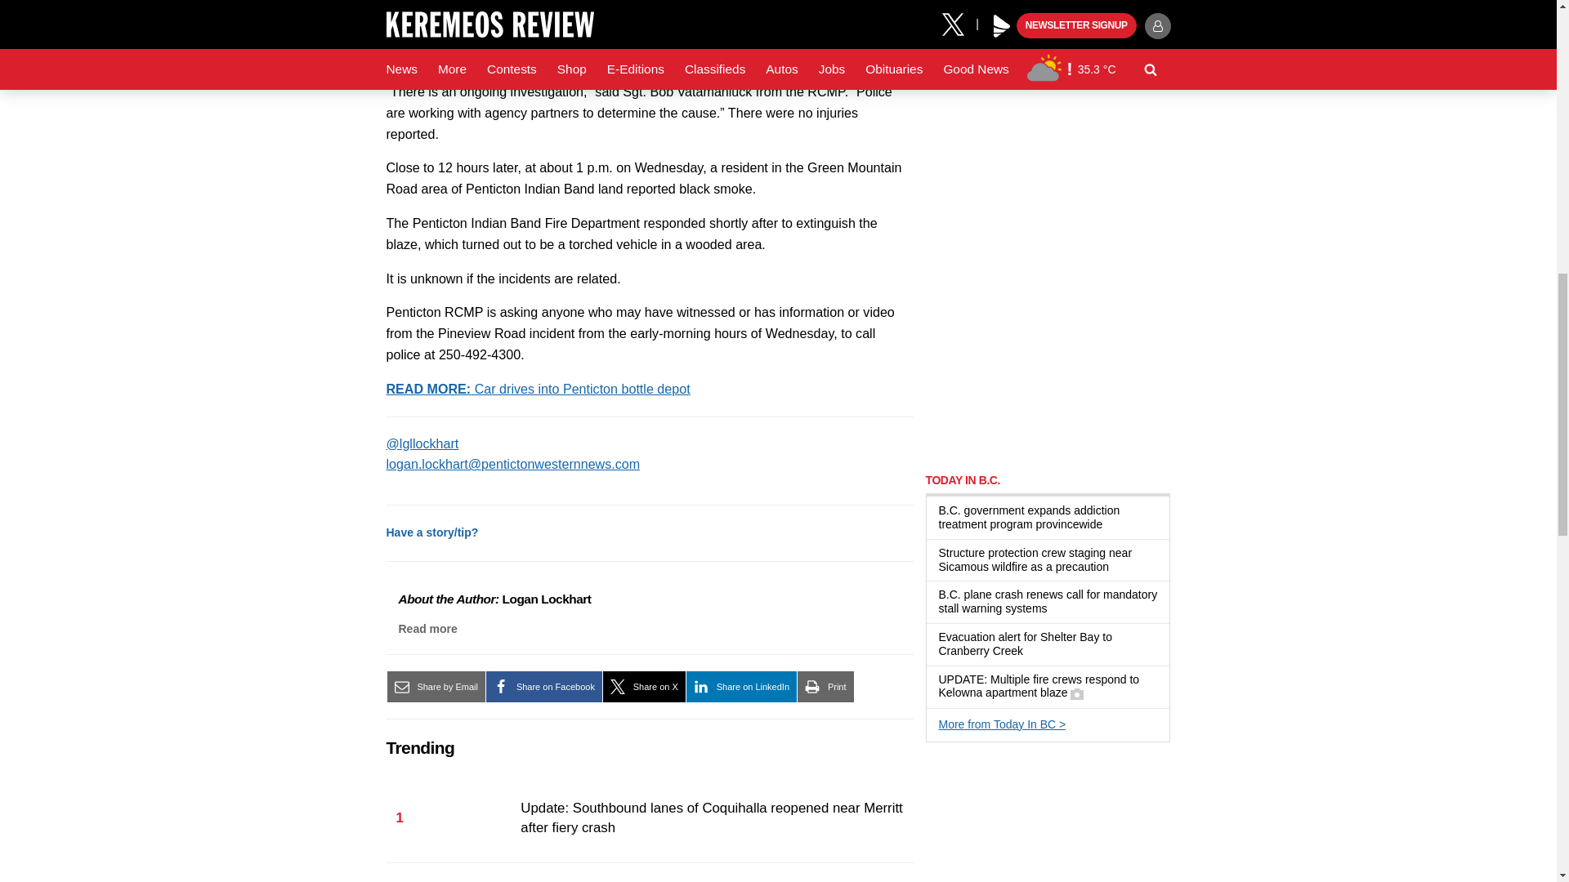  Describe the element at coordinates (1048, 134) in the screenshot. I see `3rd party ad content` at that location.